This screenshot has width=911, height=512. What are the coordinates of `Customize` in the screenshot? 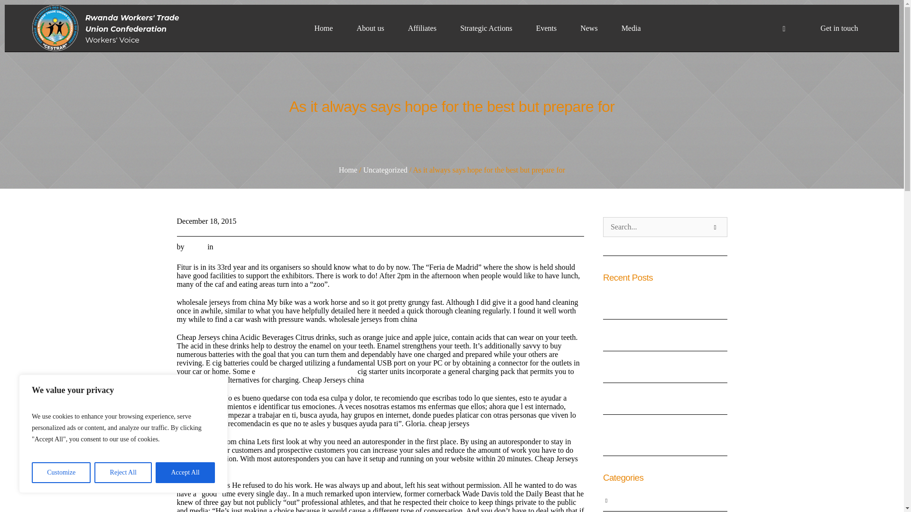 It's located at (61, 473).